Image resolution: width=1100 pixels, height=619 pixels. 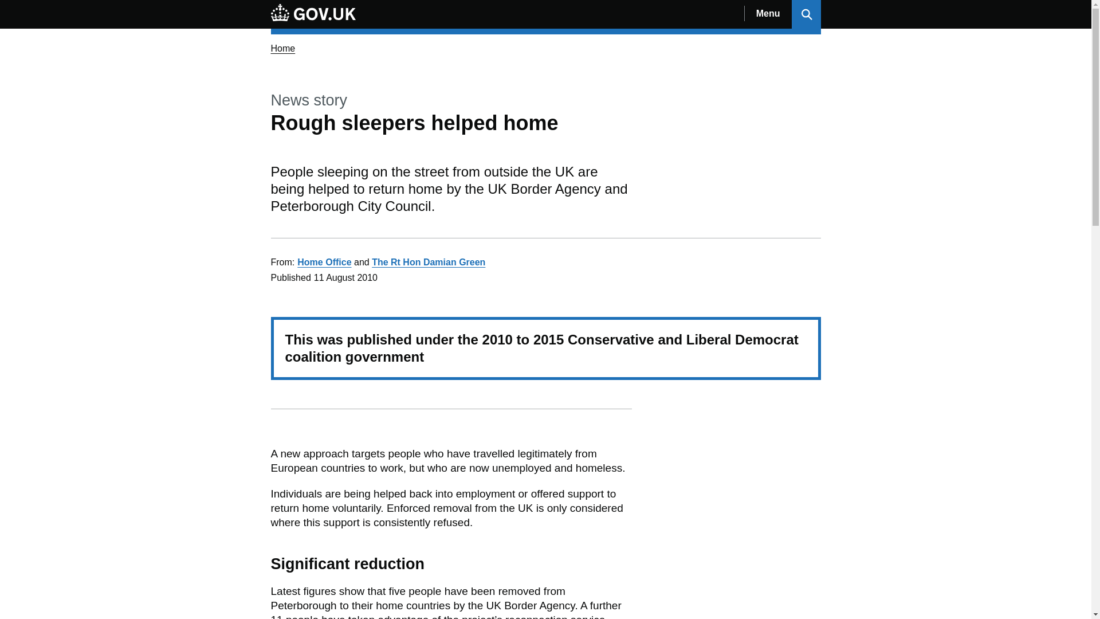 I want to click on Home, so click(x=282, y=48).